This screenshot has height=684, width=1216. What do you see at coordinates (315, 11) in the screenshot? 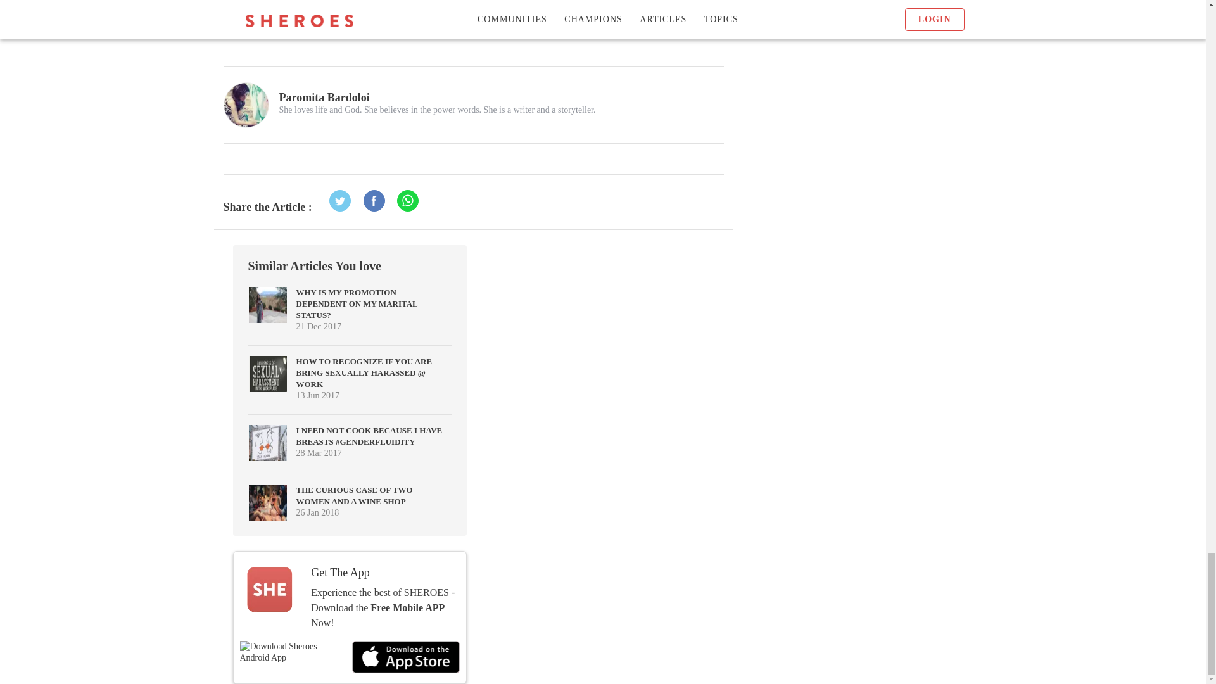
I see `Sheroes` at bounding box center [315, 11].